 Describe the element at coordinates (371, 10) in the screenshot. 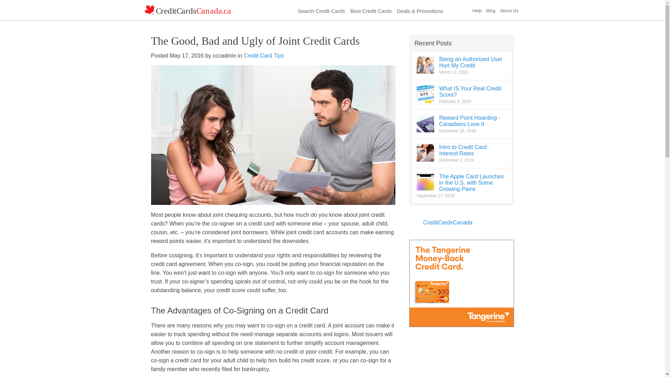

I see `Best Credit Cards` at that location.